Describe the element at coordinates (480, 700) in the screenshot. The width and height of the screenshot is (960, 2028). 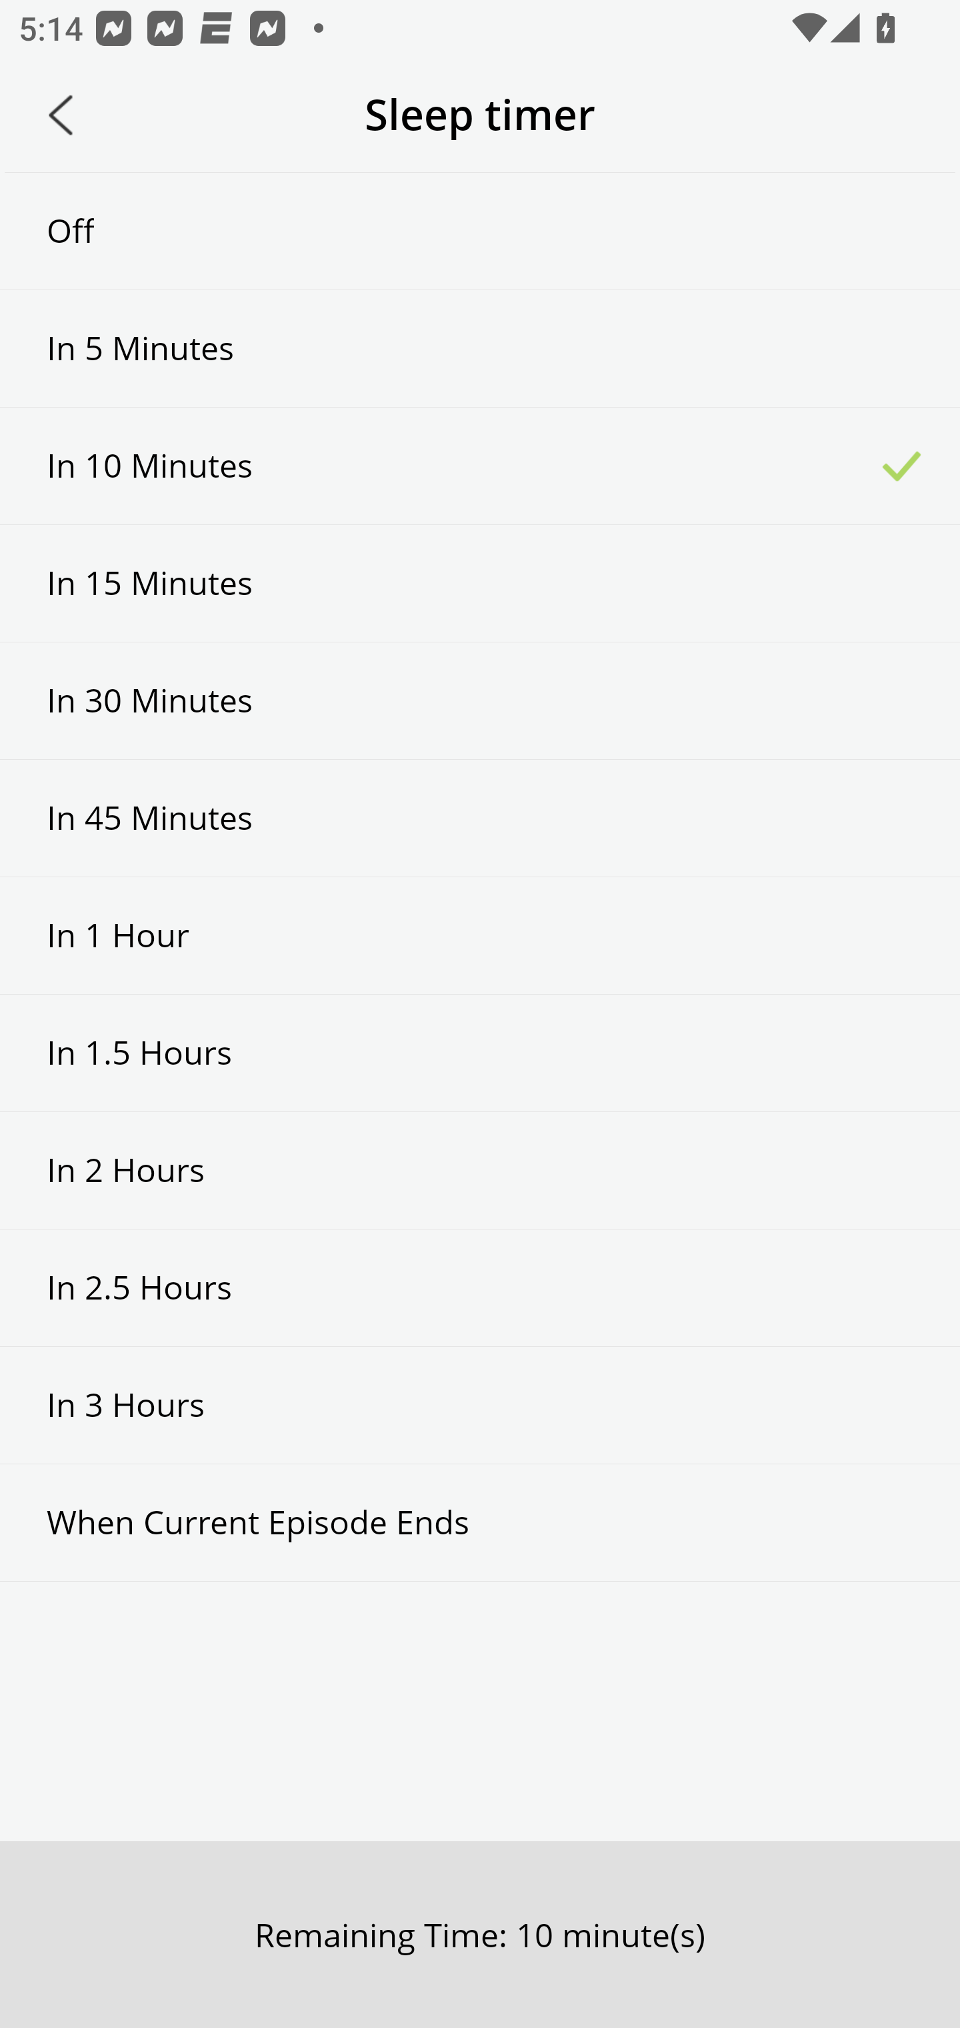
I see `In 30 Minutes` at that location.